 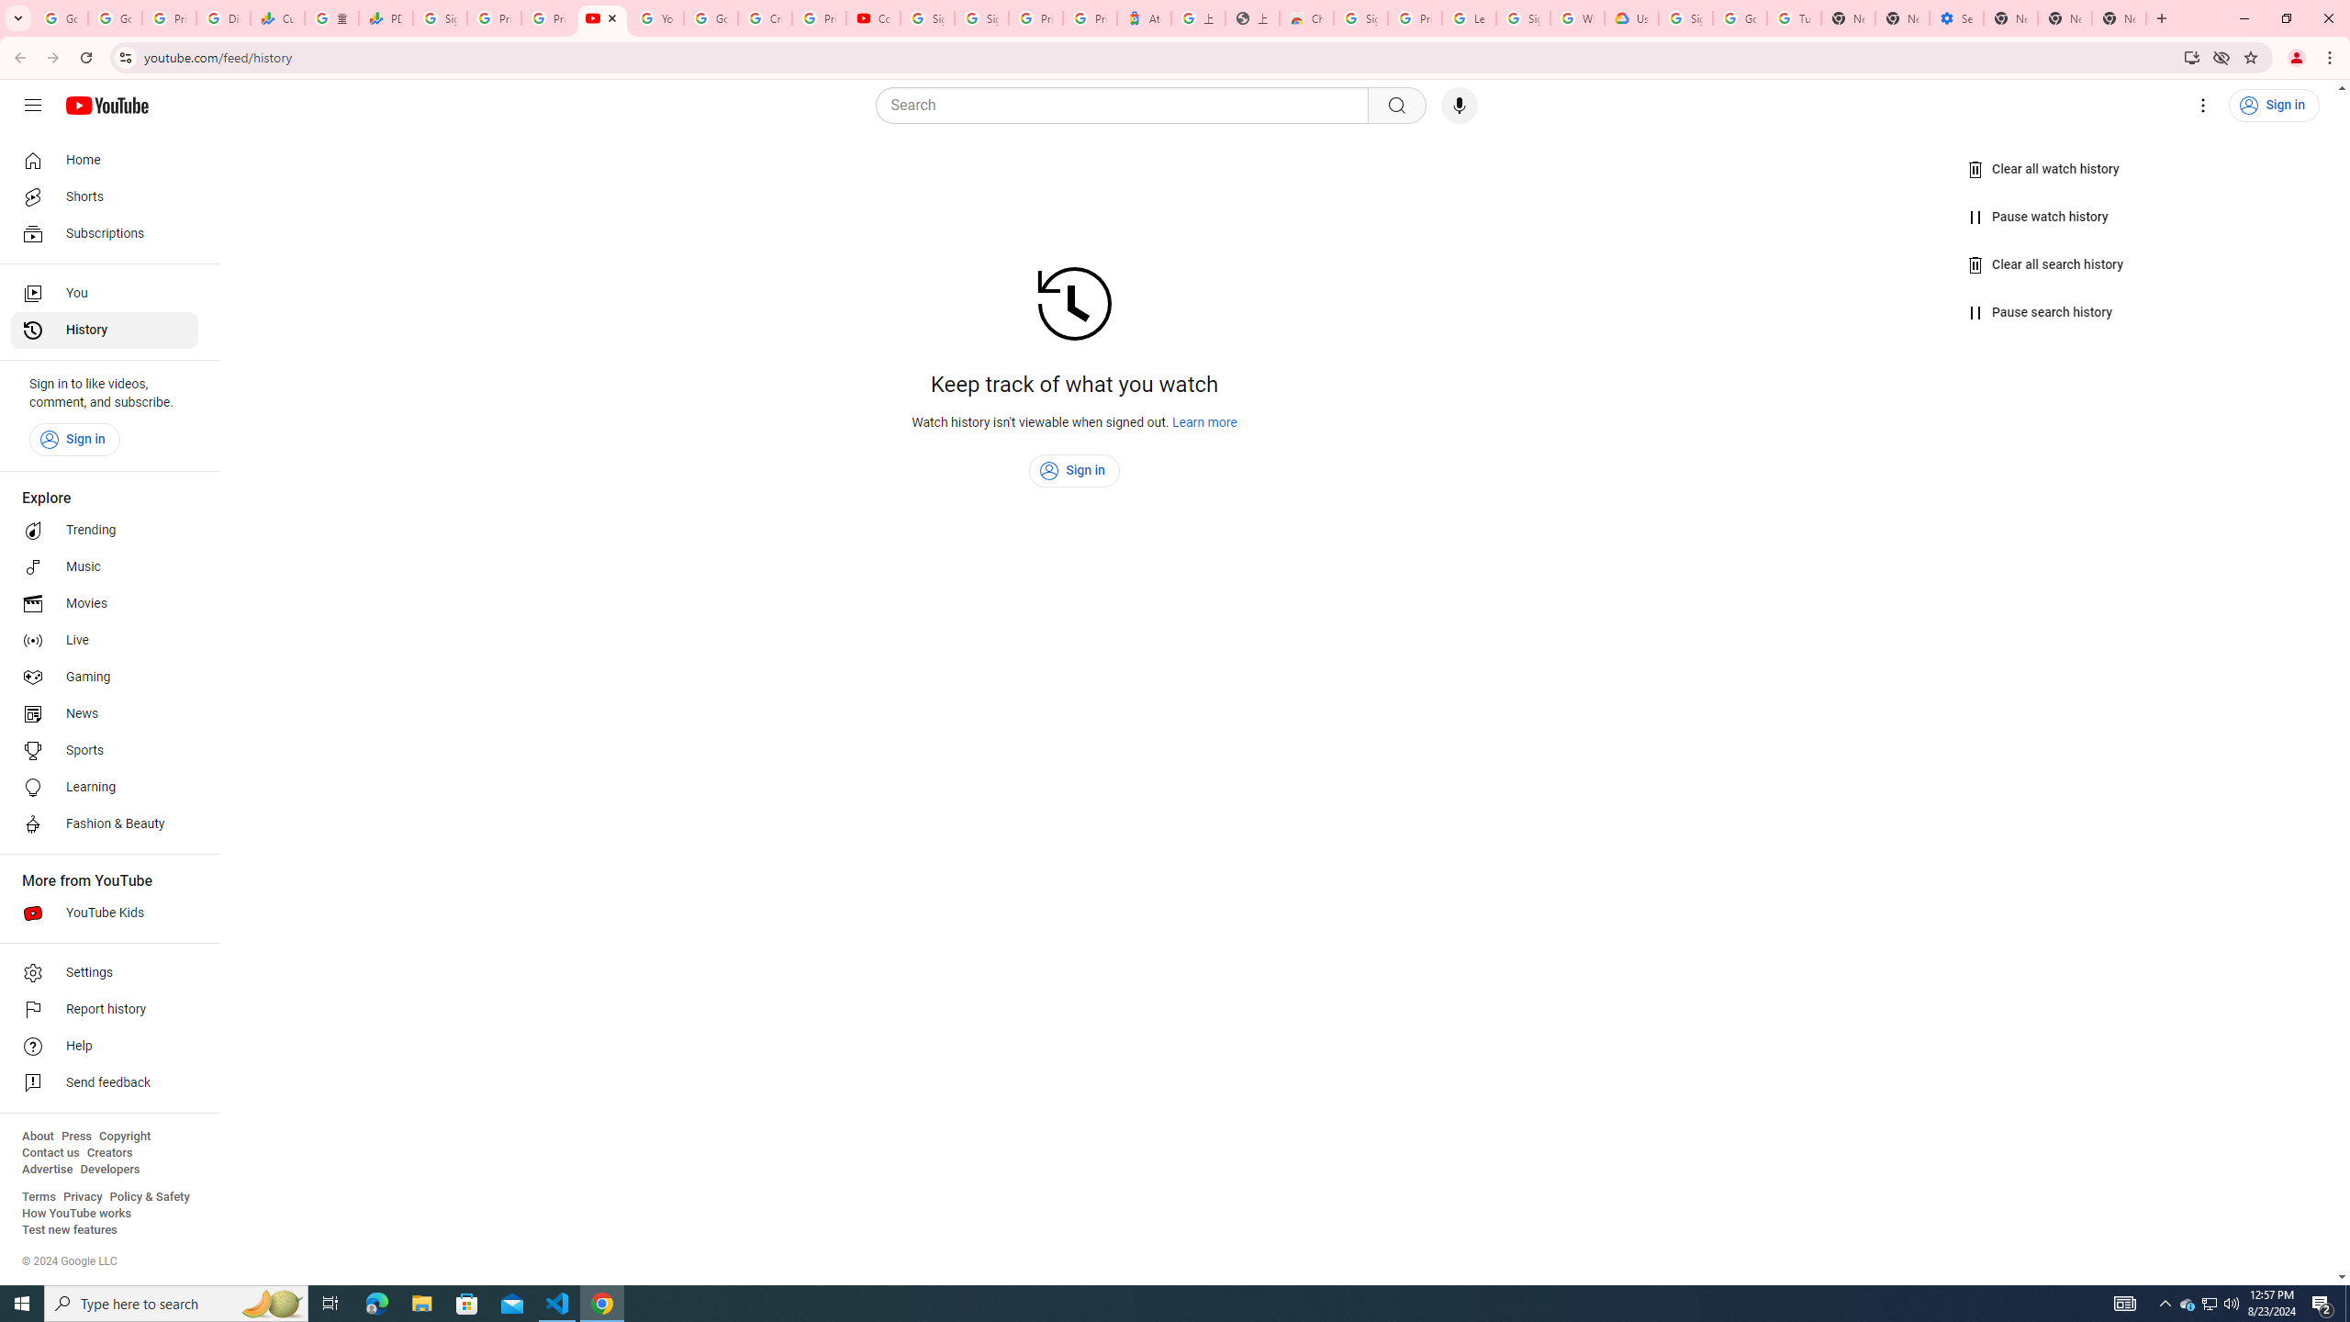 What do you see at coordinates (83, 1197) in the screenshot?
I see `Privacy` at bounding box center [83, 1197].